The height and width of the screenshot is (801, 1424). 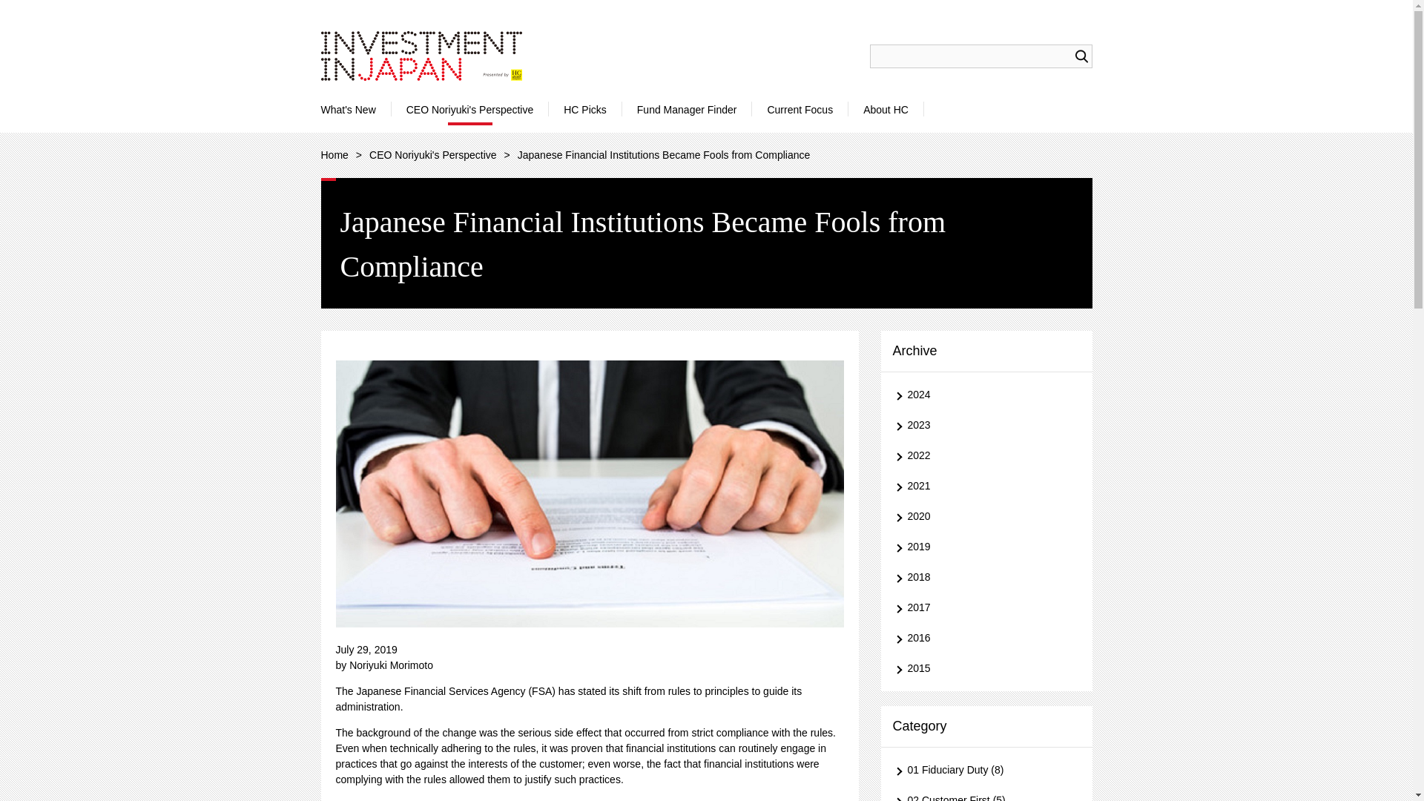 I want to click on 2021, so click(x=986, y=486).